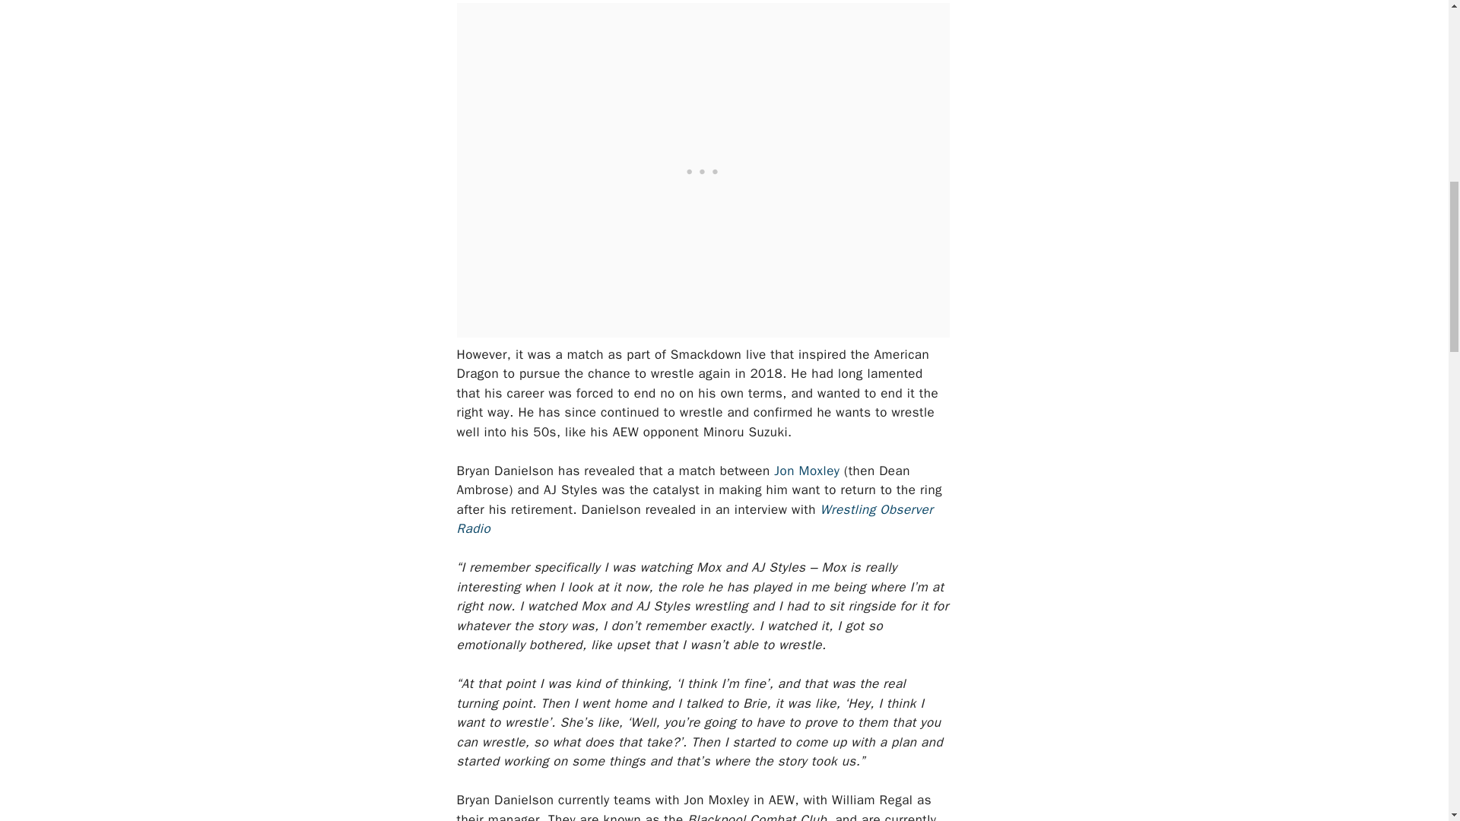 This screenshot has height=821, width=1460. Describe the element at coordinates (693, 519) in the screenshot. I see `Wrestling Observer Radio` at that location.